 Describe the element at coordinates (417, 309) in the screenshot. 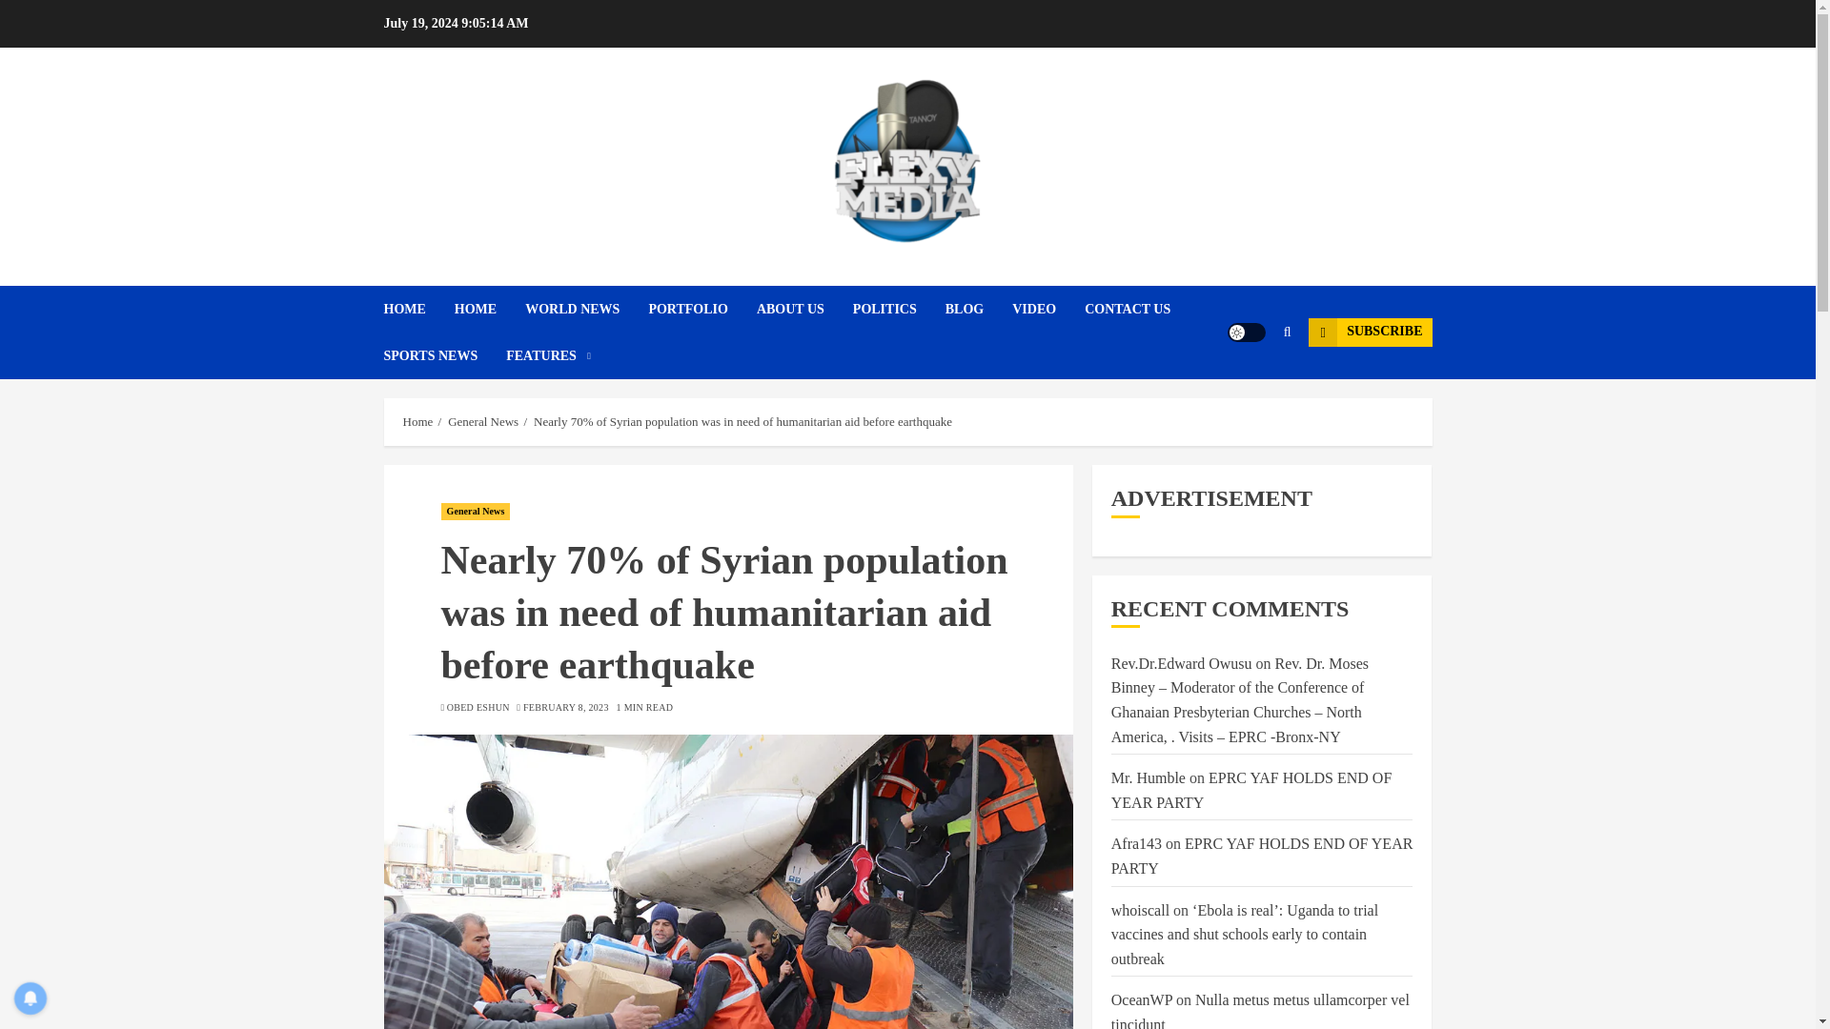

I see `HOME` at that location.